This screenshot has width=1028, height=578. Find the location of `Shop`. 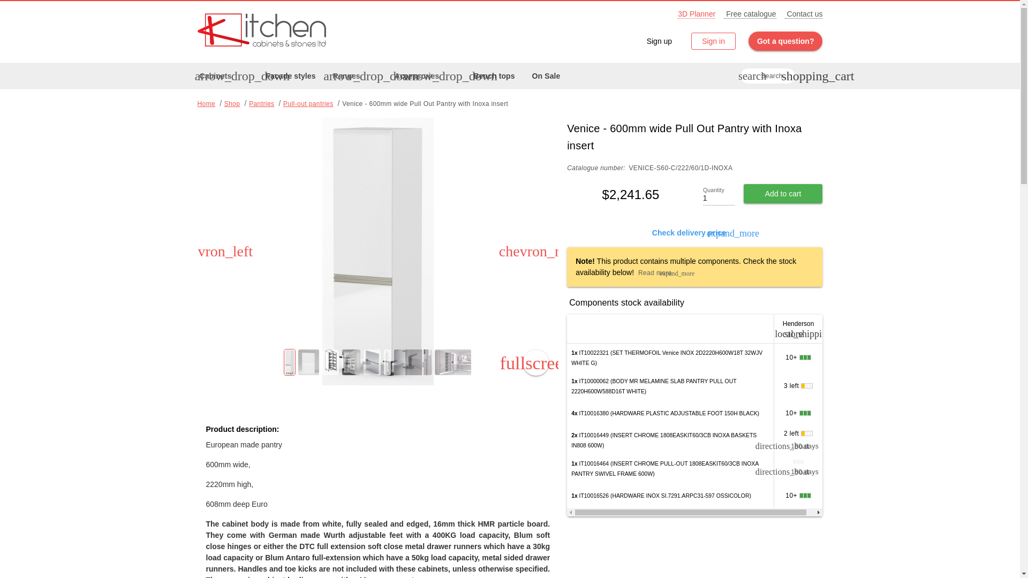

Shop is located at coordinates (290, 76).